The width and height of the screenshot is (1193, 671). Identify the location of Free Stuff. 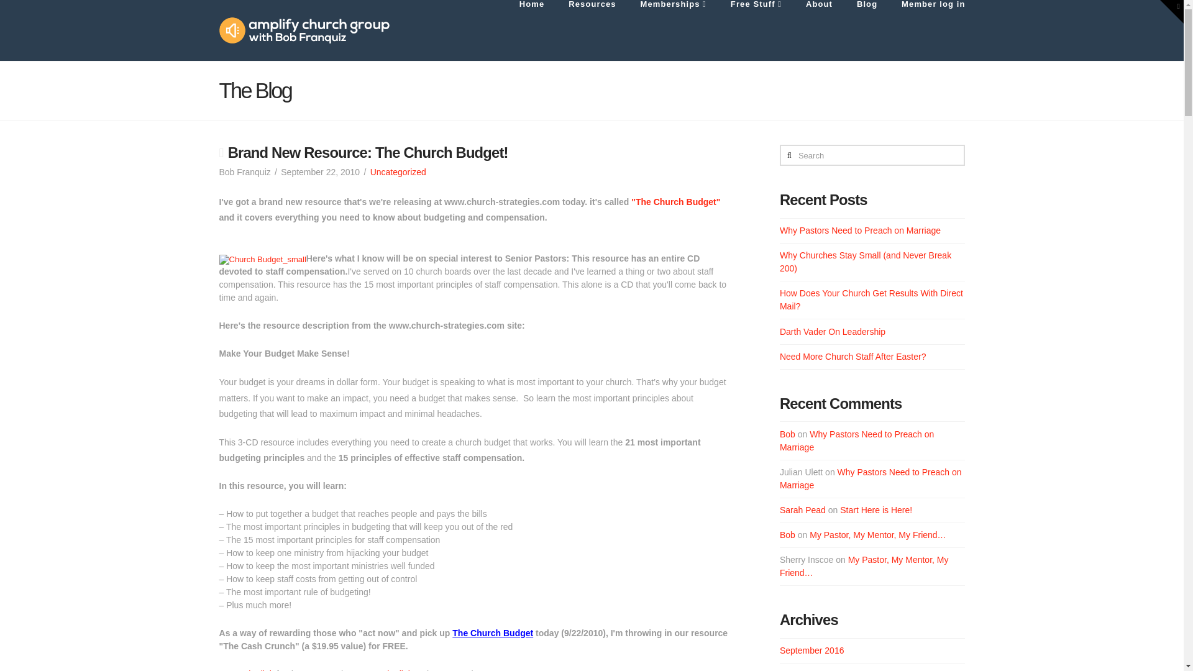
(756, 30).